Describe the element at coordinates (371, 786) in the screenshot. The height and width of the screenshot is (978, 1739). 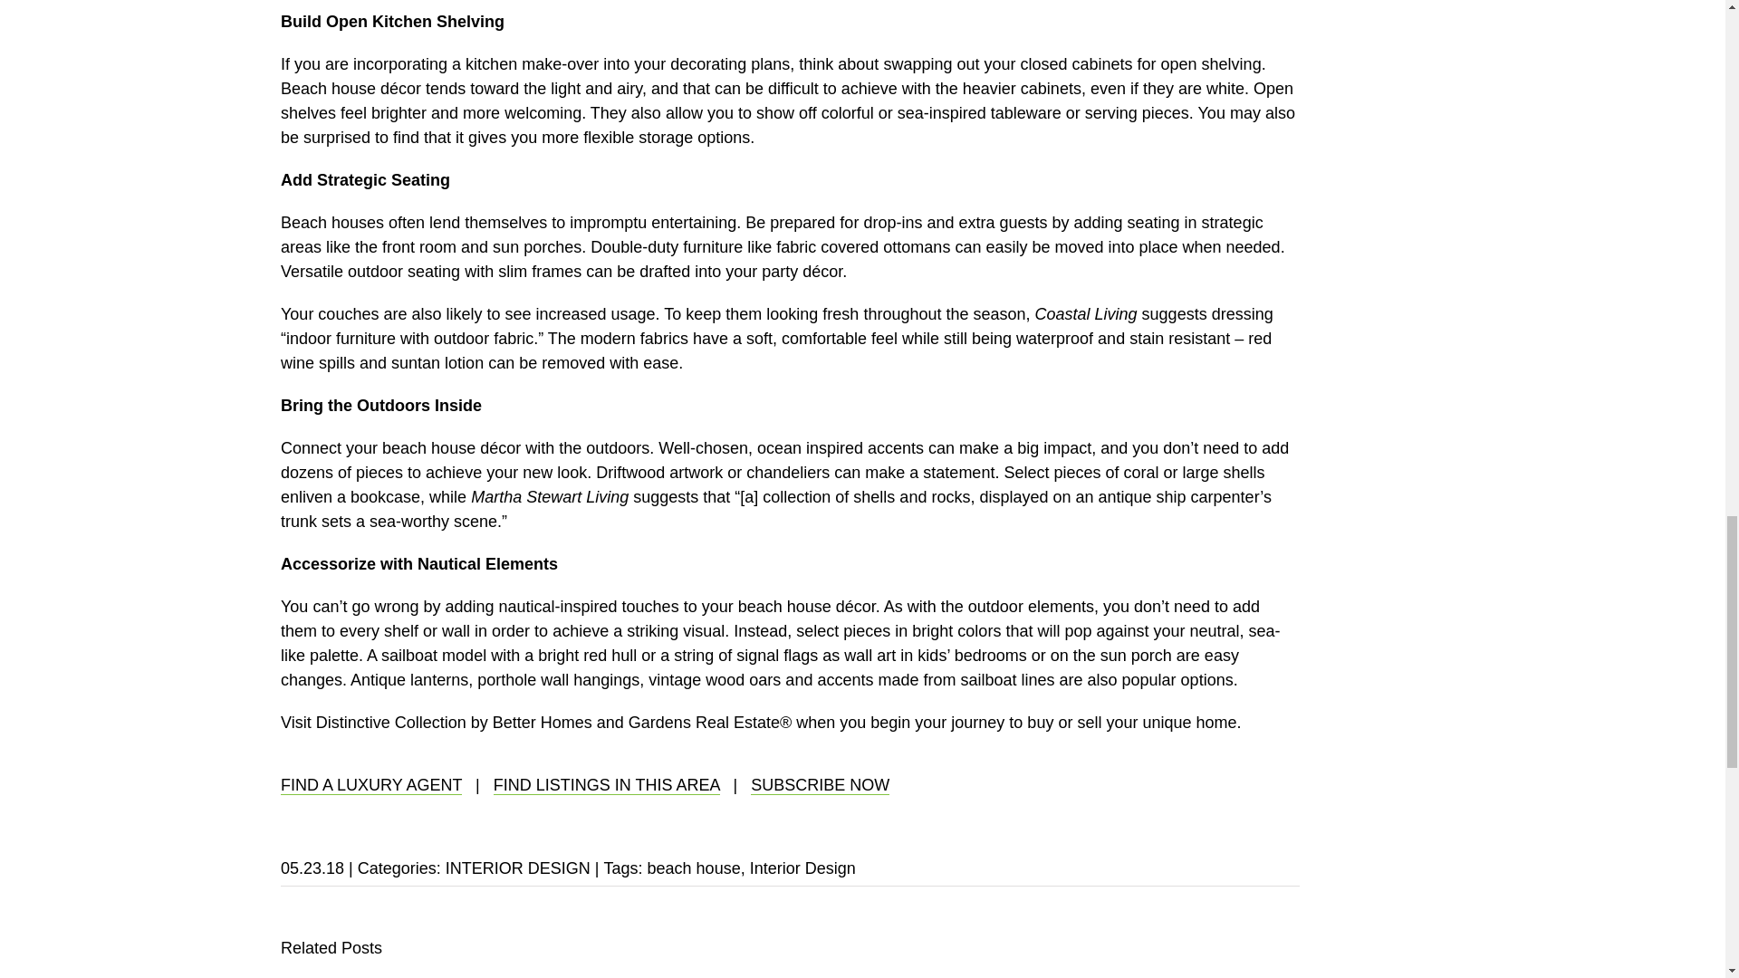
I see `FIND A LUXURY AGENT` at that location.